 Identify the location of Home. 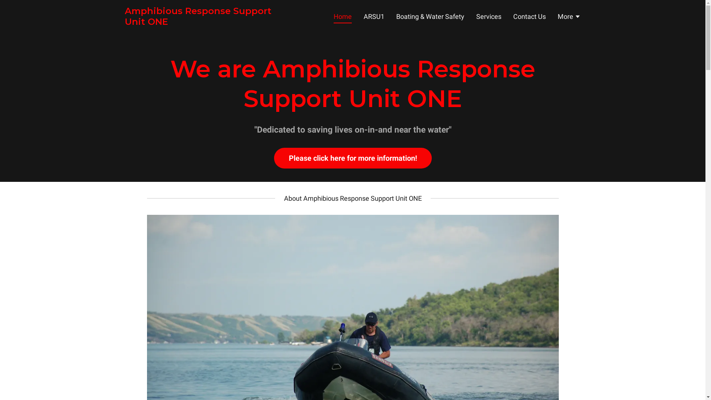
(343, 18).